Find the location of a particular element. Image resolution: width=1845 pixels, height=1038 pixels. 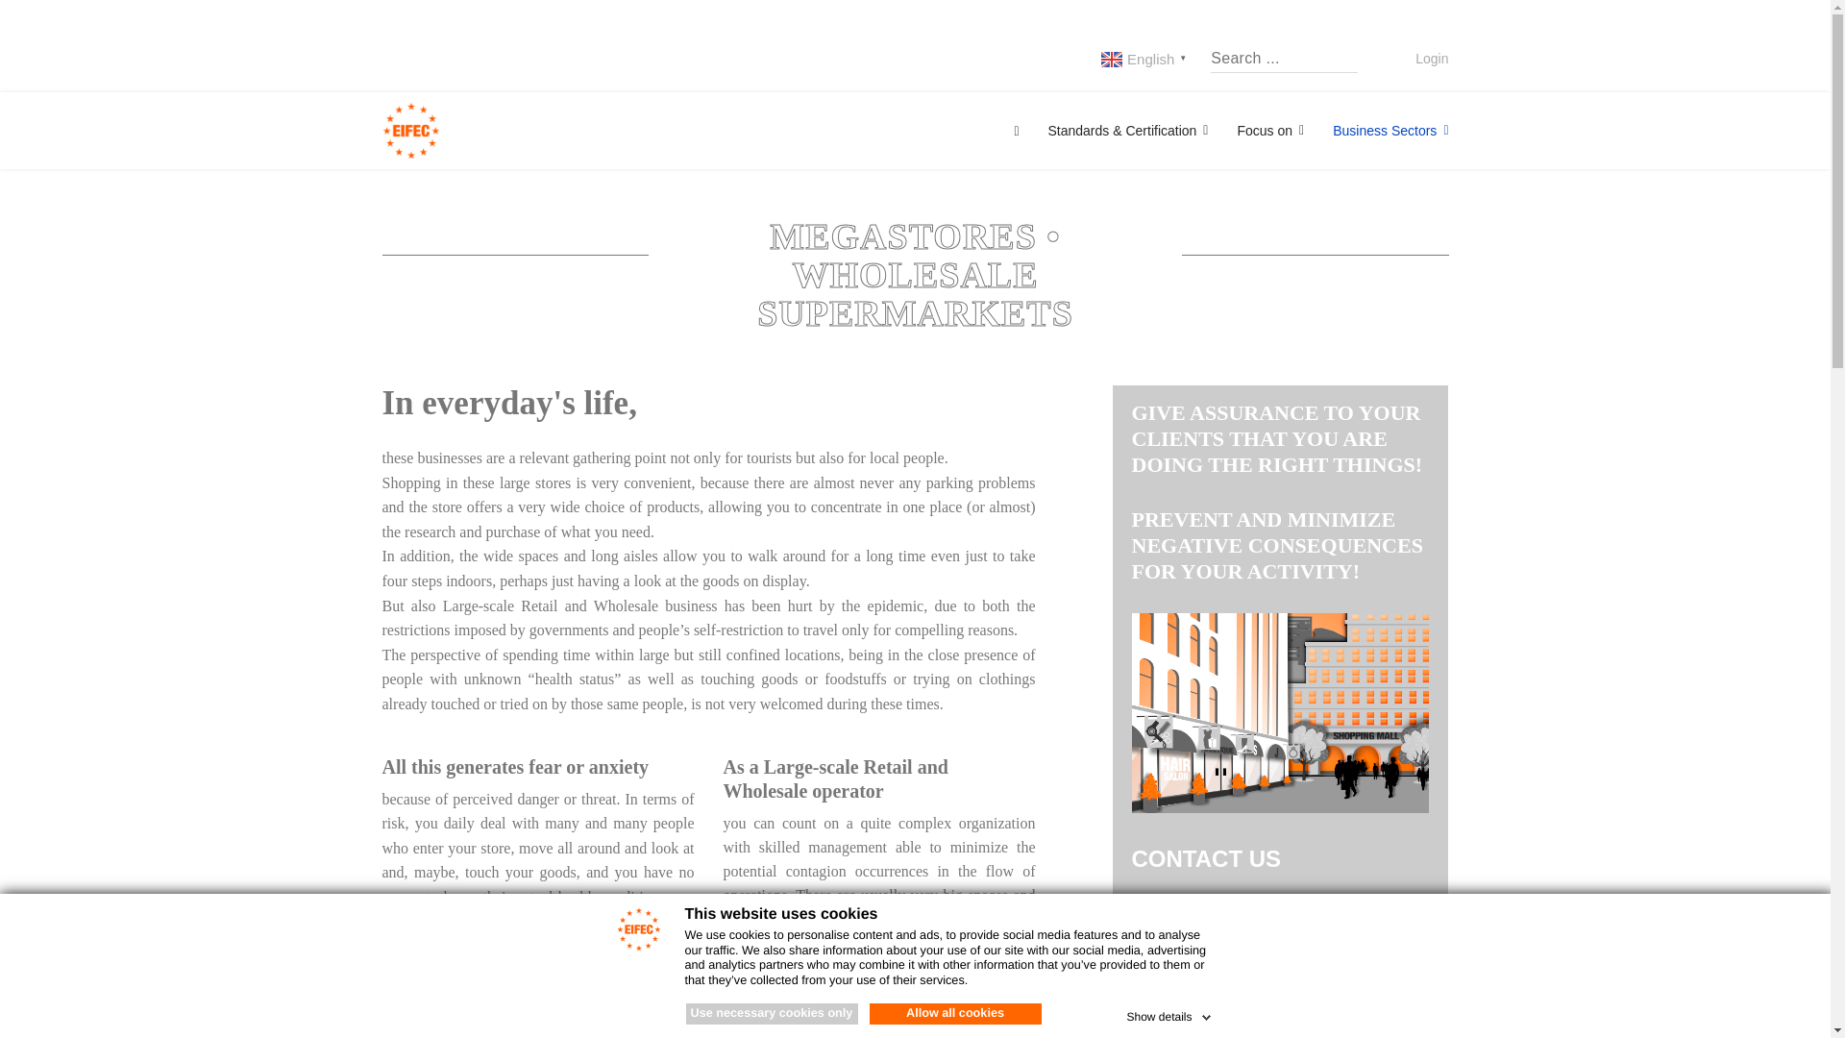

Show details is located at coordinates (1169, 1013).